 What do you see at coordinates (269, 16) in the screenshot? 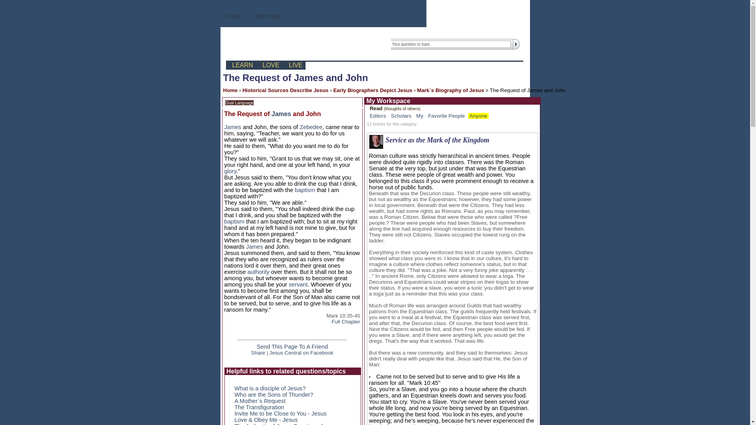
I see `site map` at bounding box center [269, 16].